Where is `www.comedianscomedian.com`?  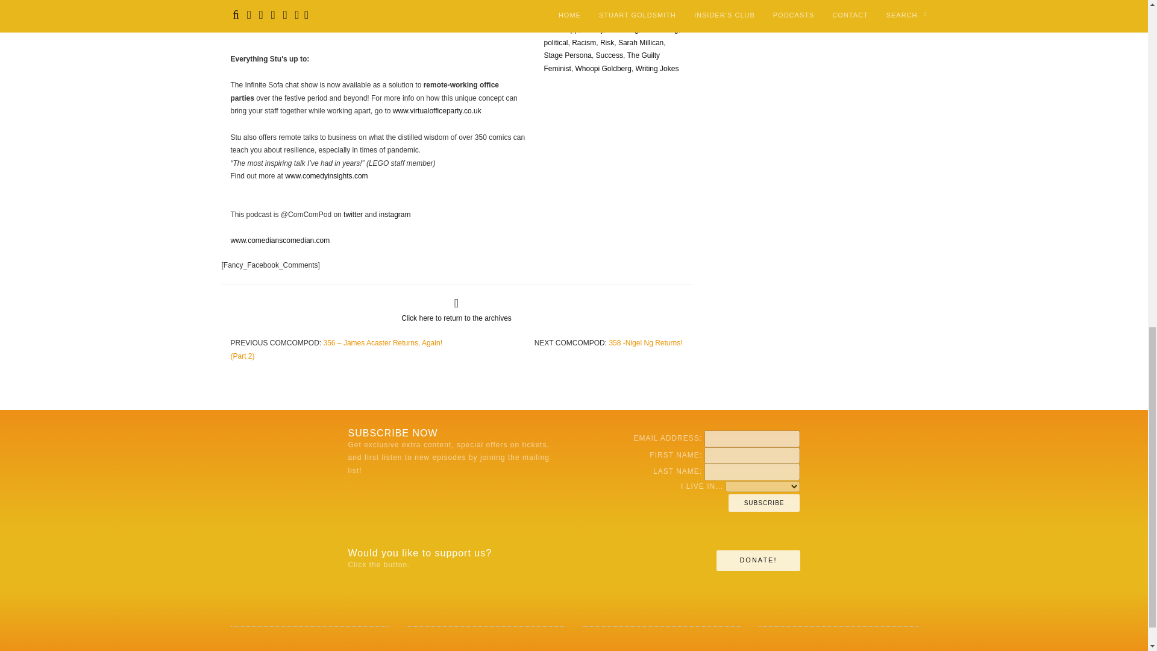
www.comedianscomedian.com is located at coordinates (280, 241).